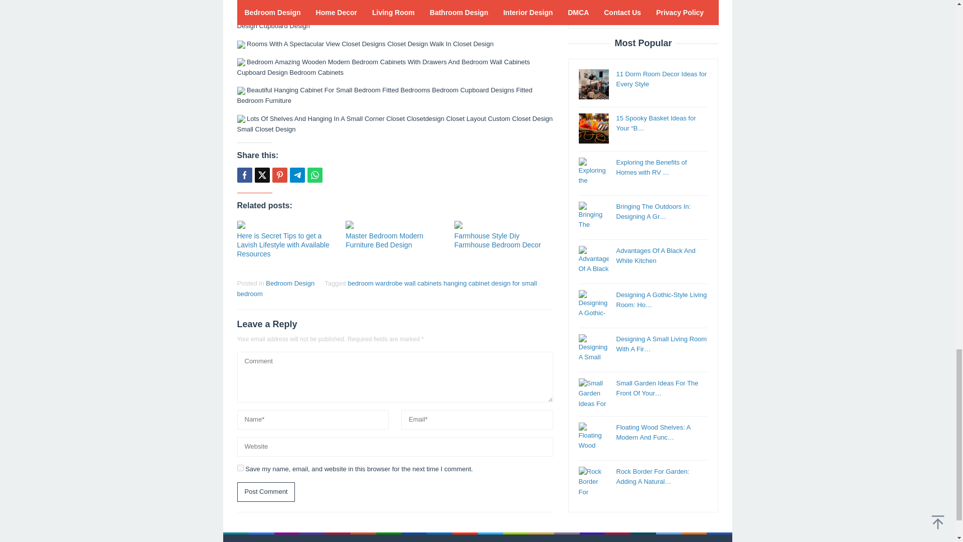 This screenshot has height=542, width=963. I want to click on Post Comment, so click(266, 492).